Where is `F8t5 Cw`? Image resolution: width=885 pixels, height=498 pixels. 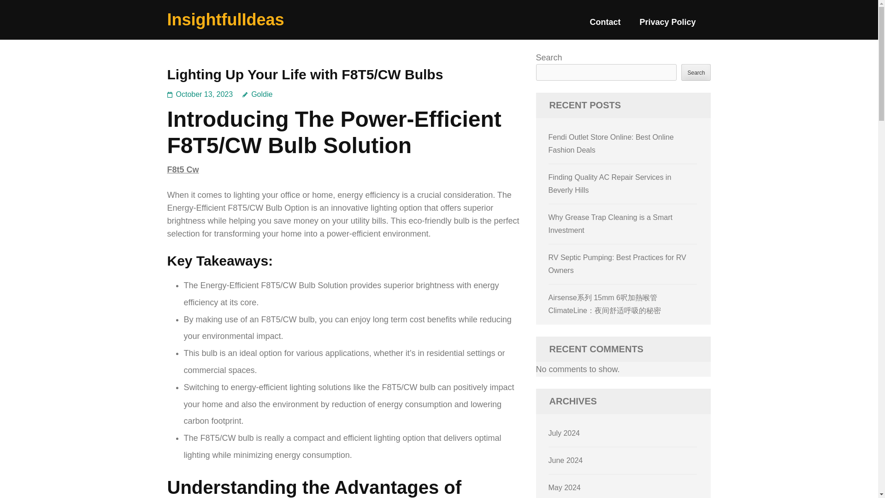 F8t5 Cw is located at coordinates (183, 170).